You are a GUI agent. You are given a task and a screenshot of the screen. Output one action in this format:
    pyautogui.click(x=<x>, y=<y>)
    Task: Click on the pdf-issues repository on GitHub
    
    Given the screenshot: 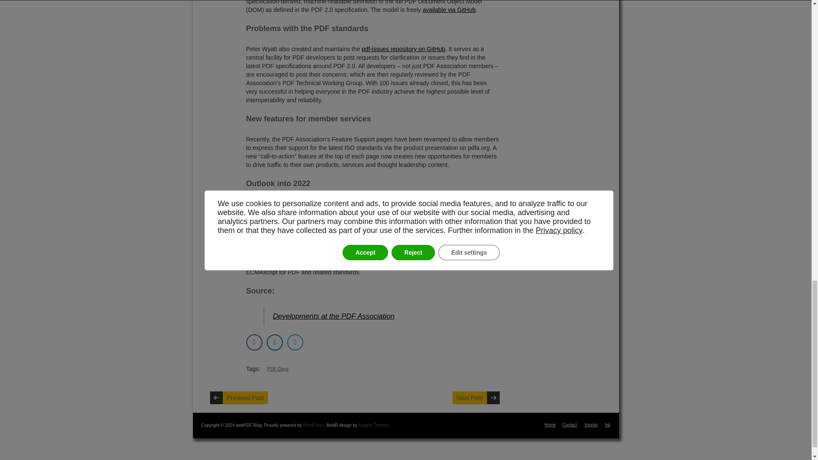 What is the action you would take?
    pyautogui.click(x=403, y=49)
    